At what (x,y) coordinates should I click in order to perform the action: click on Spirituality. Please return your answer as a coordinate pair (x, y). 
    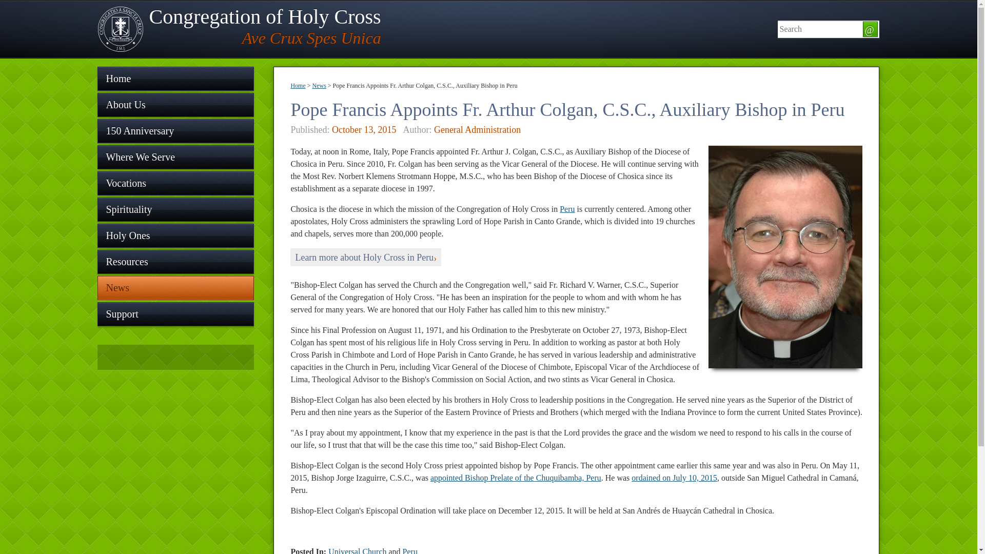
    Looking at the image, I should click on (156, 357).